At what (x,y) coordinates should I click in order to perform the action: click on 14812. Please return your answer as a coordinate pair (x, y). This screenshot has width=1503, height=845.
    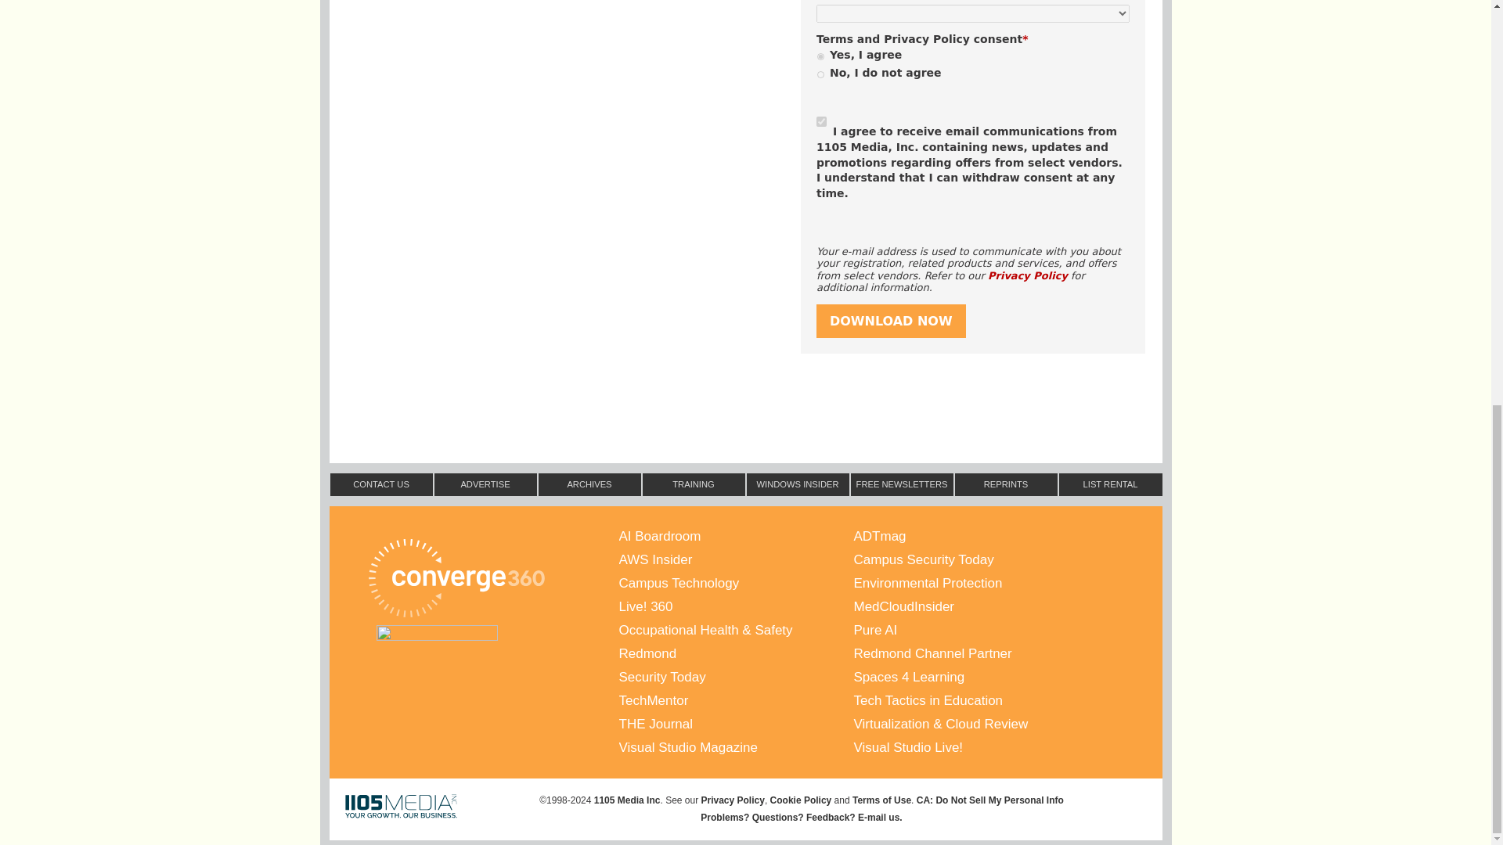
    Looking at the image, I should click on (820, 56).